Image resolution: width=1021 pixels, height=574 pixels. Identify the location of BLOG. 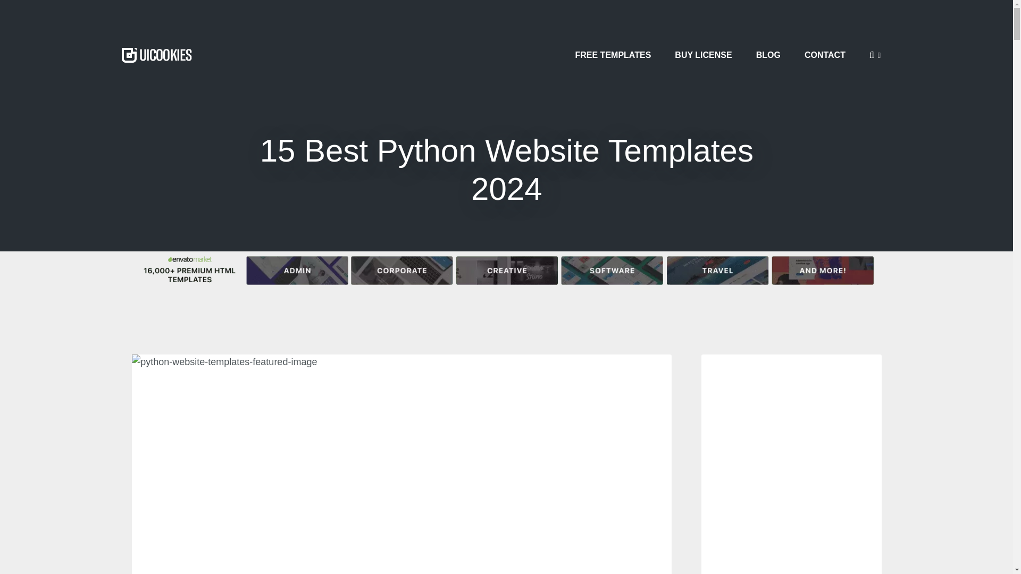
(768, 55).